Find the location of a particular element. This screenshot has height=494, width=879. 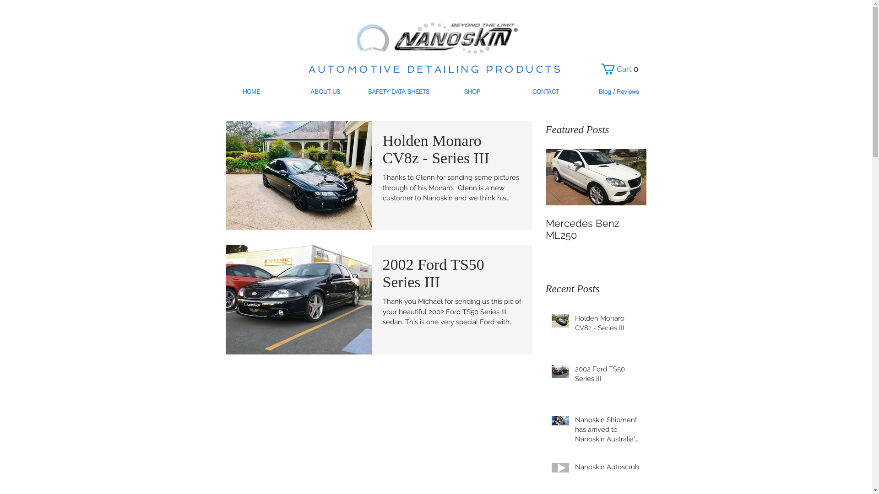

ABOUT US is located at coordinates (325, 91).